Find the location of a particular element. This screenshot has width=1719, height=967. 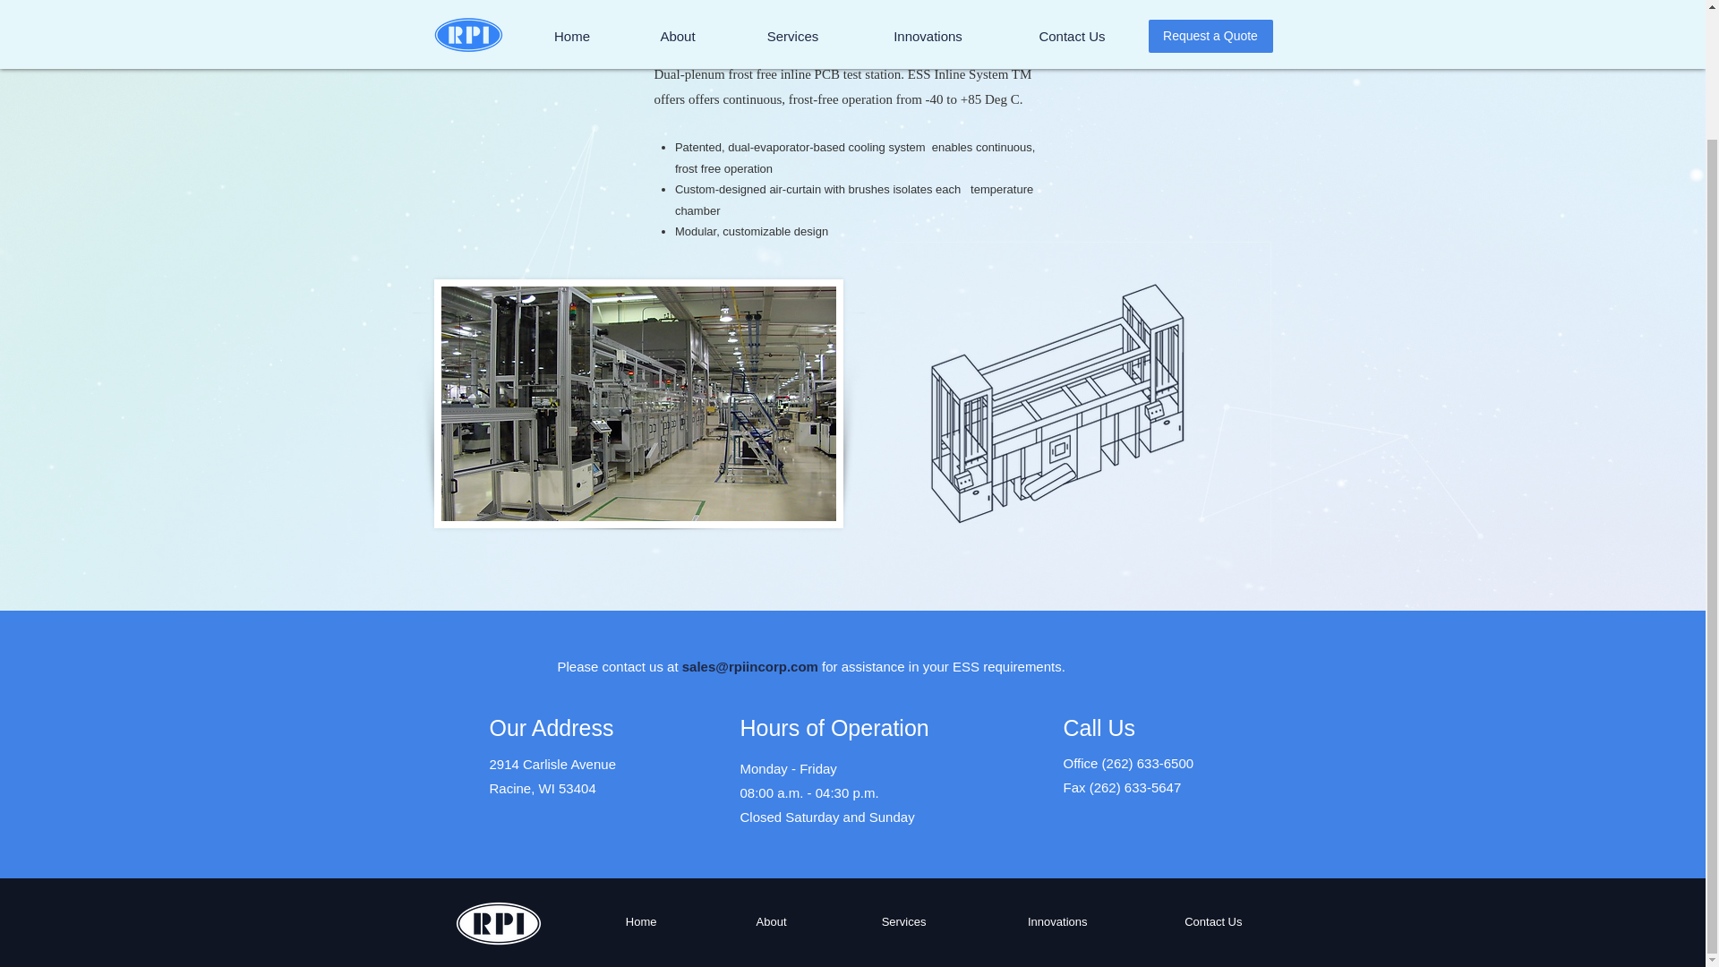

Home is located at coordinates (604, 920).